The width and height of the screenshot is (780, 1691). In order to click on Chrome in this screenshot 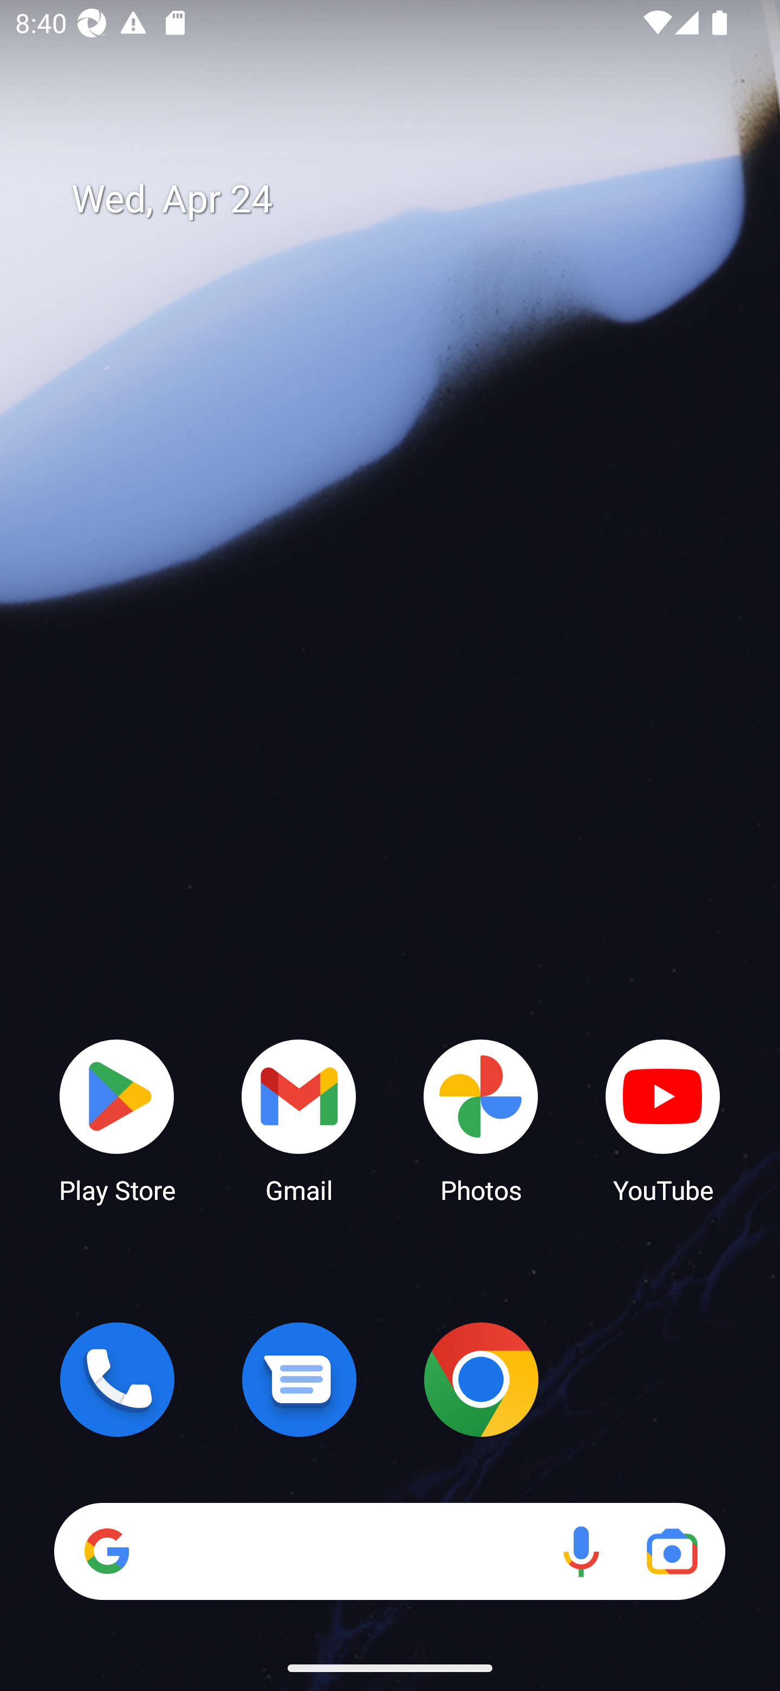, I will do `click(481, 1379)`.